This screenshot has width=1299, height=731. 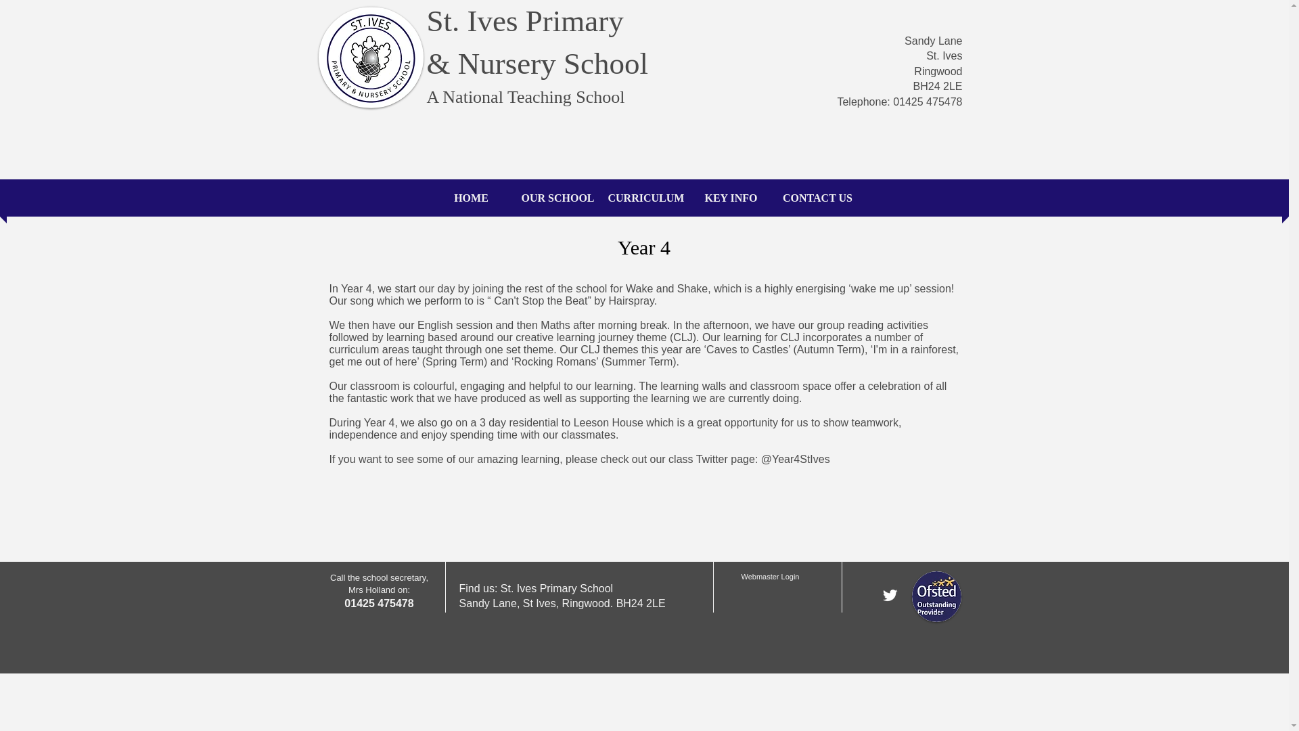 I want to click on OUR SCHOOL, so click(x=557, y=198).